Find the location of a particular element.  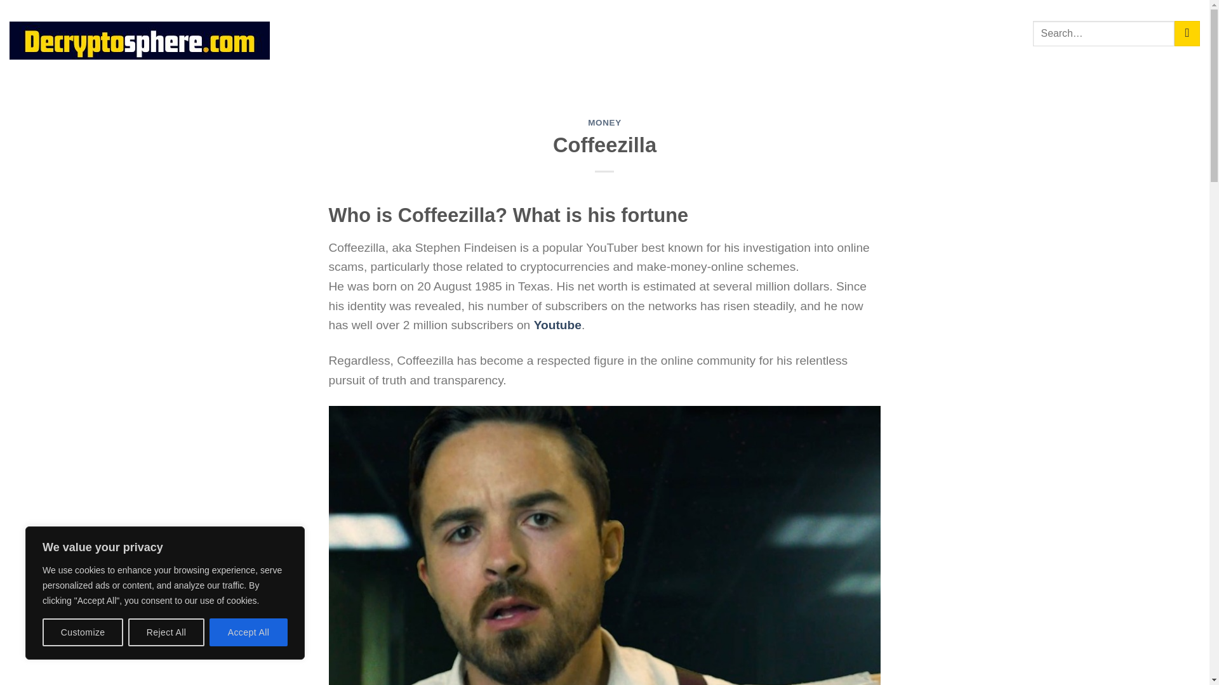

ARTICLES is located at coordinates (630, 33).